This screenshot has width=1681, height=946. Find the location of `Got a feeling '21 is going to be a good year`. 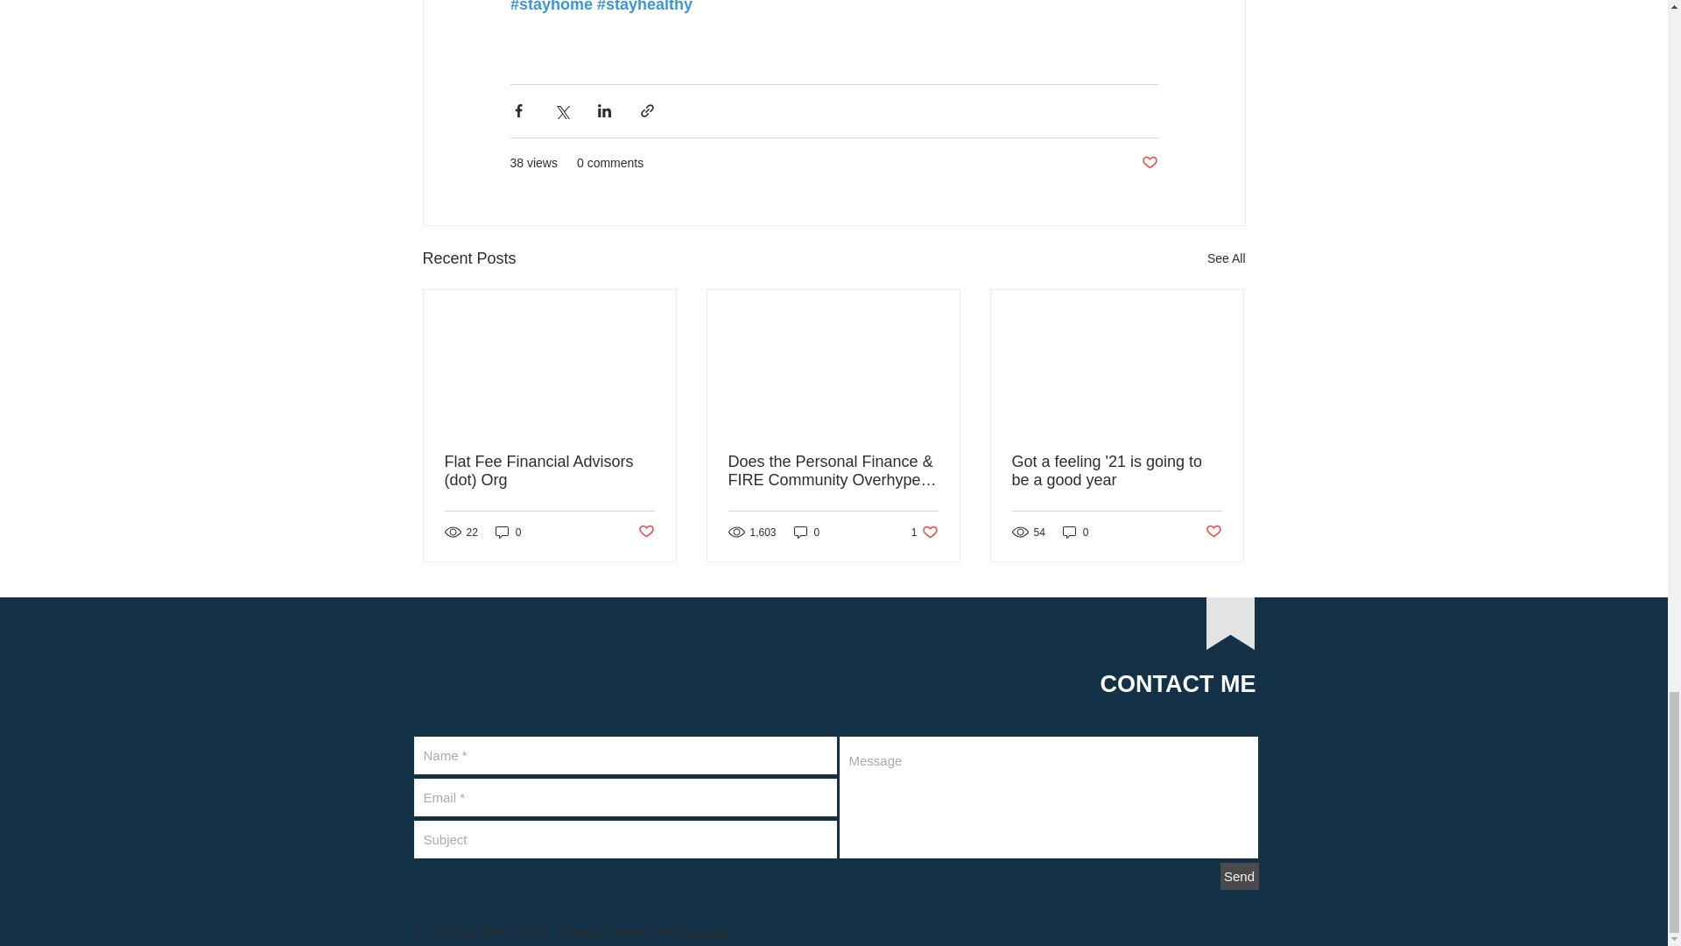

Got a feeling '21 is going to be a good year is located at coordinates (1116, 471).